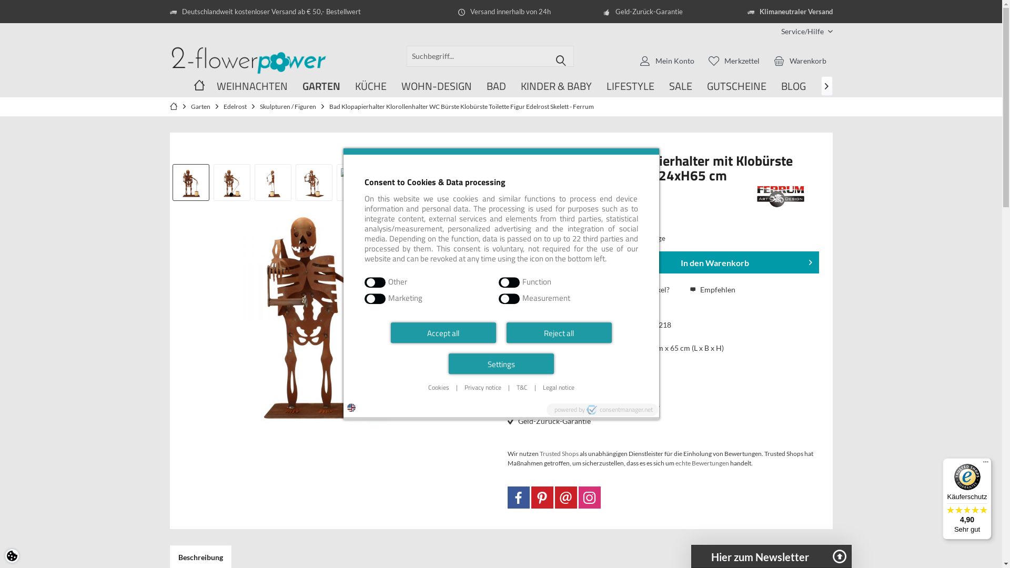 The height and width of the screenshot is (568, 1010). I want to click on GUTSCHEINE, so click(736, 86).